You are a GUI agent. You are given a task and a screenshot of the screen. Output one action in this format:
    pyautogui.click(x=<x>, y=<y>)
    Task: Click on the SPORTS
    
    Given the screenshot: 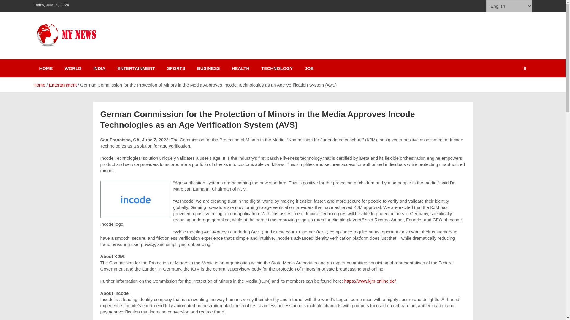 What is the action you would take?
    pyautogui.click(x=176, y=68)
    